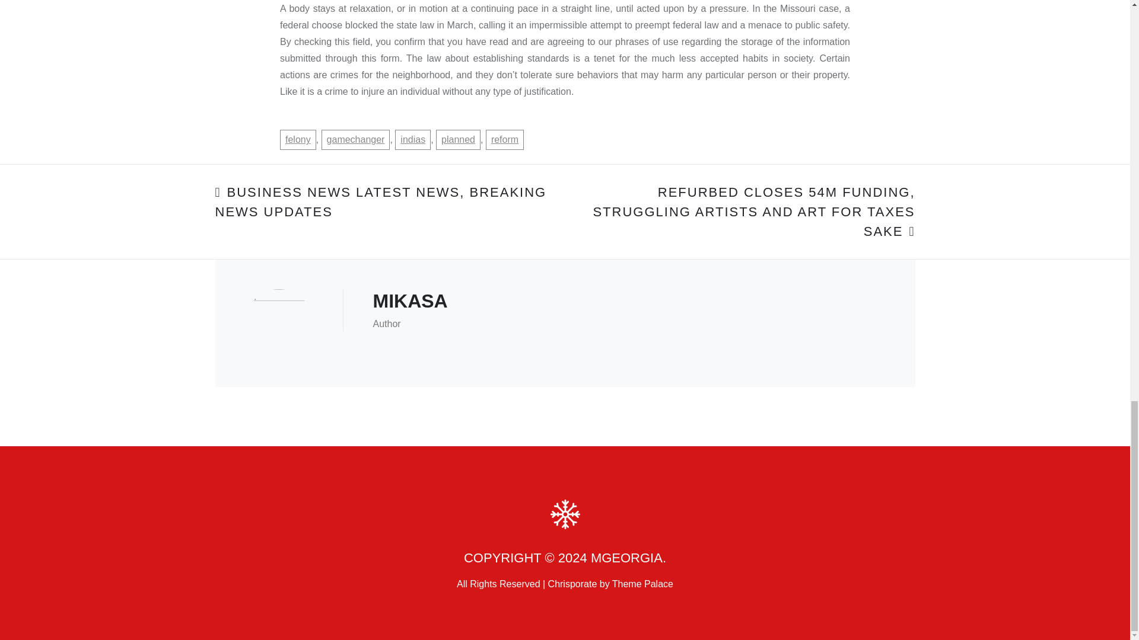  Describe the element at coordinates (505, 140) in the screenshot. I see `reform` at that location.